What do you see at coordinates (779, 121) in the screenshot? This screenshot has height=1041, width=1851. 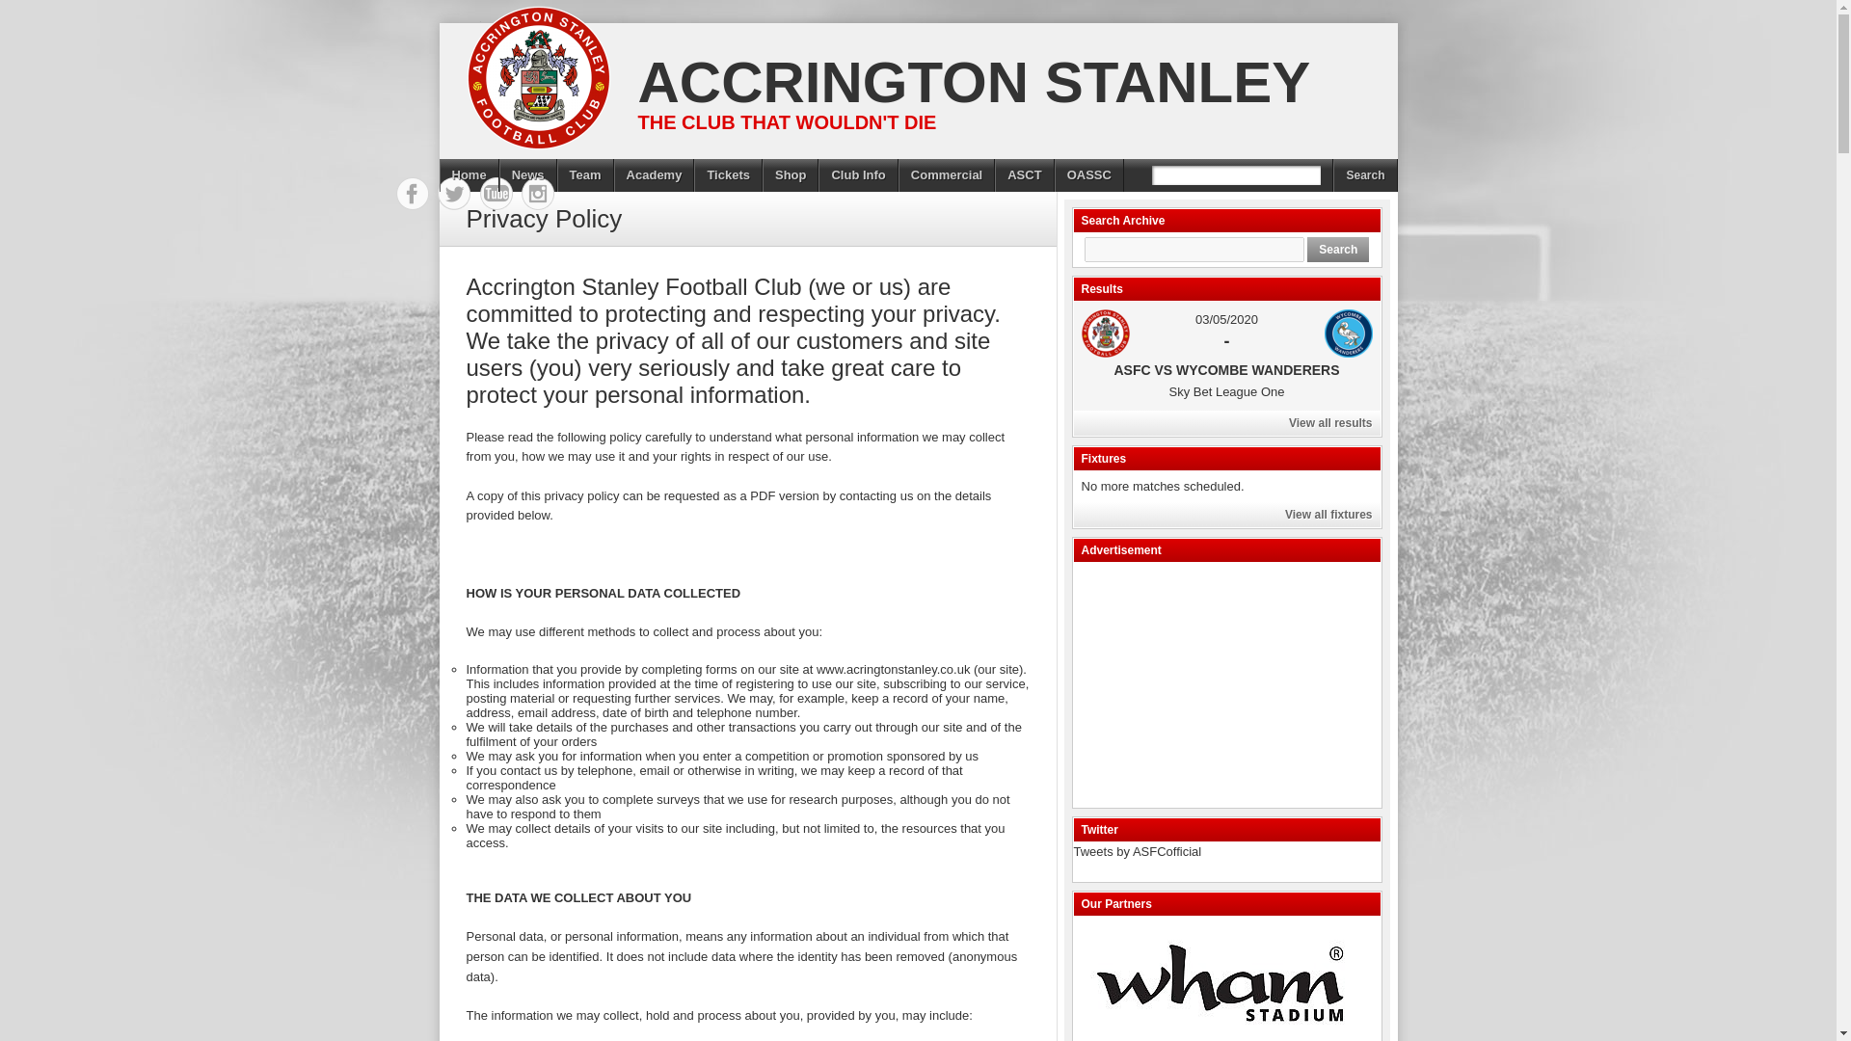 I see `THE CLUB THAT WOULDN'T DIE` at bounding box center [779, 121].